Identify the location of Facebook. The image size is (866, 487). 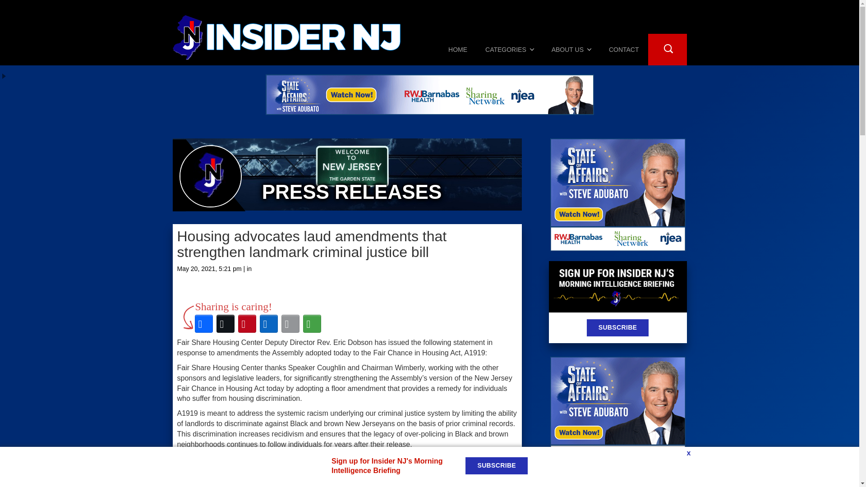
(204, 324).